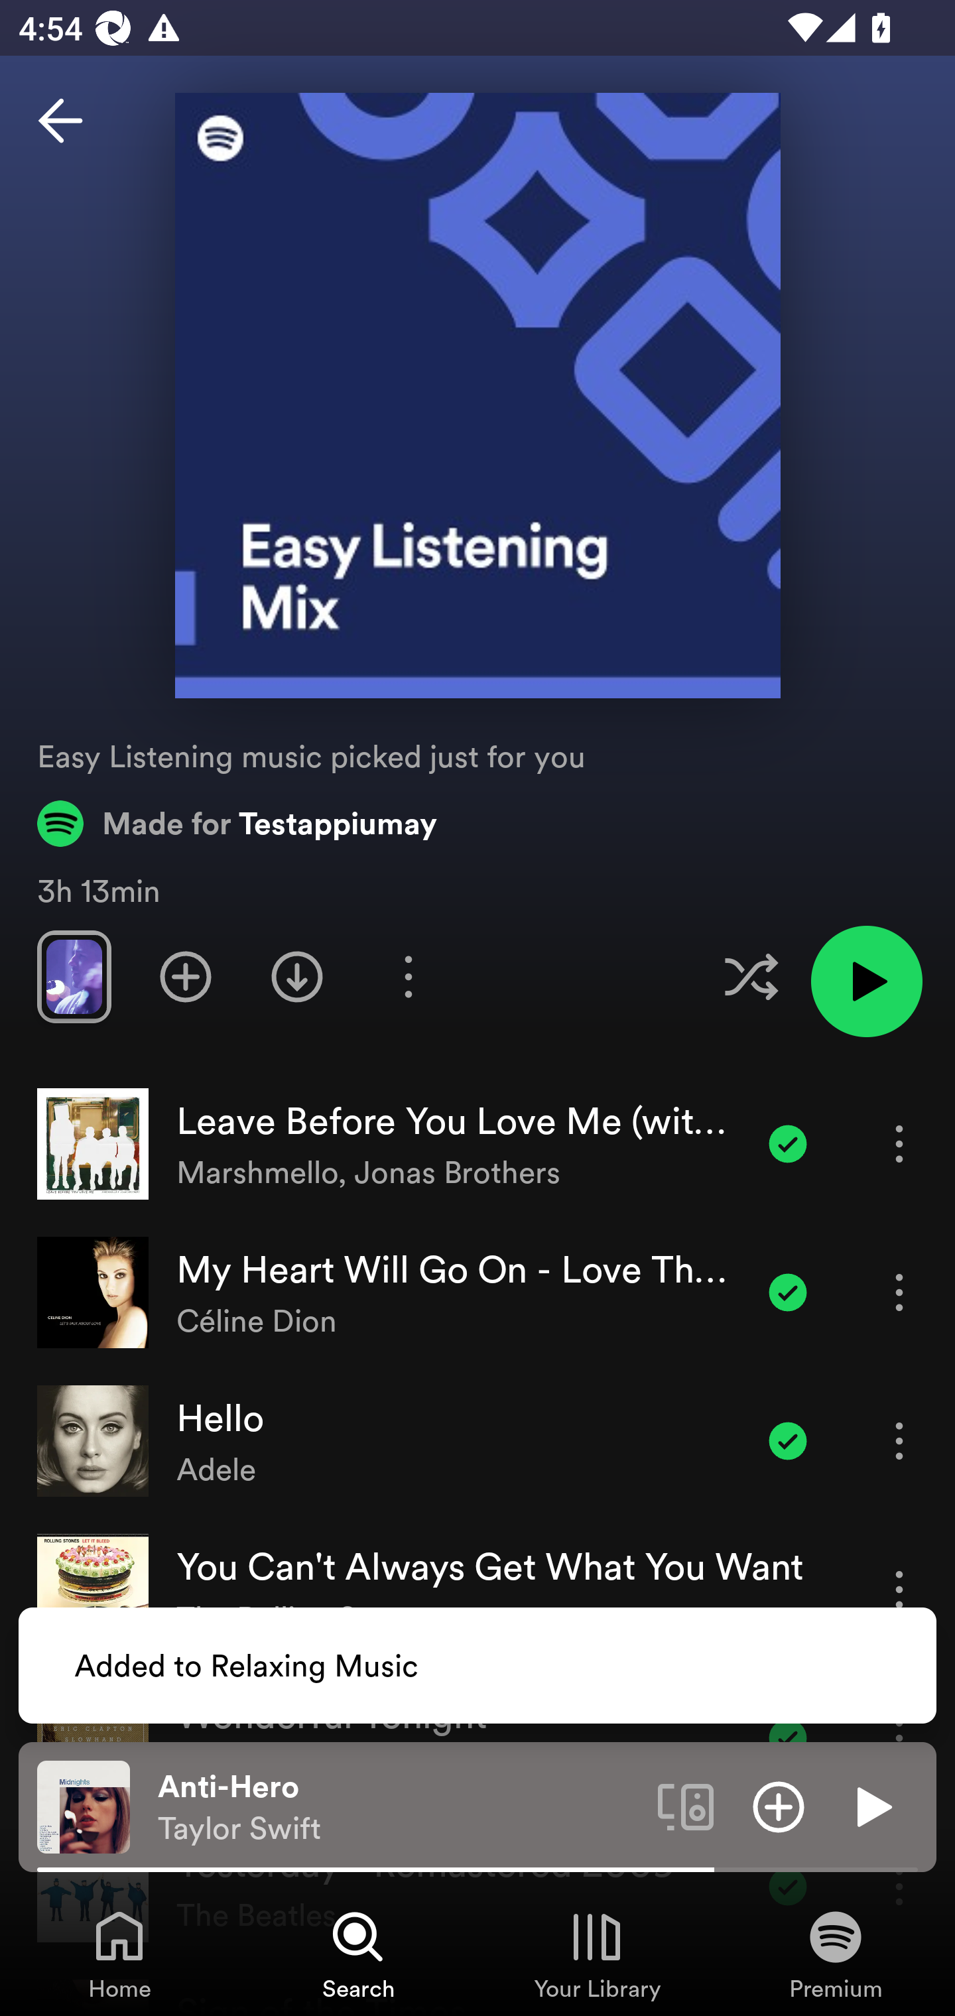 The height and width of the screenshot is (2016, 955). Describe the element at coordinates (751, 976) in the screenshot. I see `Enable shuffle for this playlist` at that location.